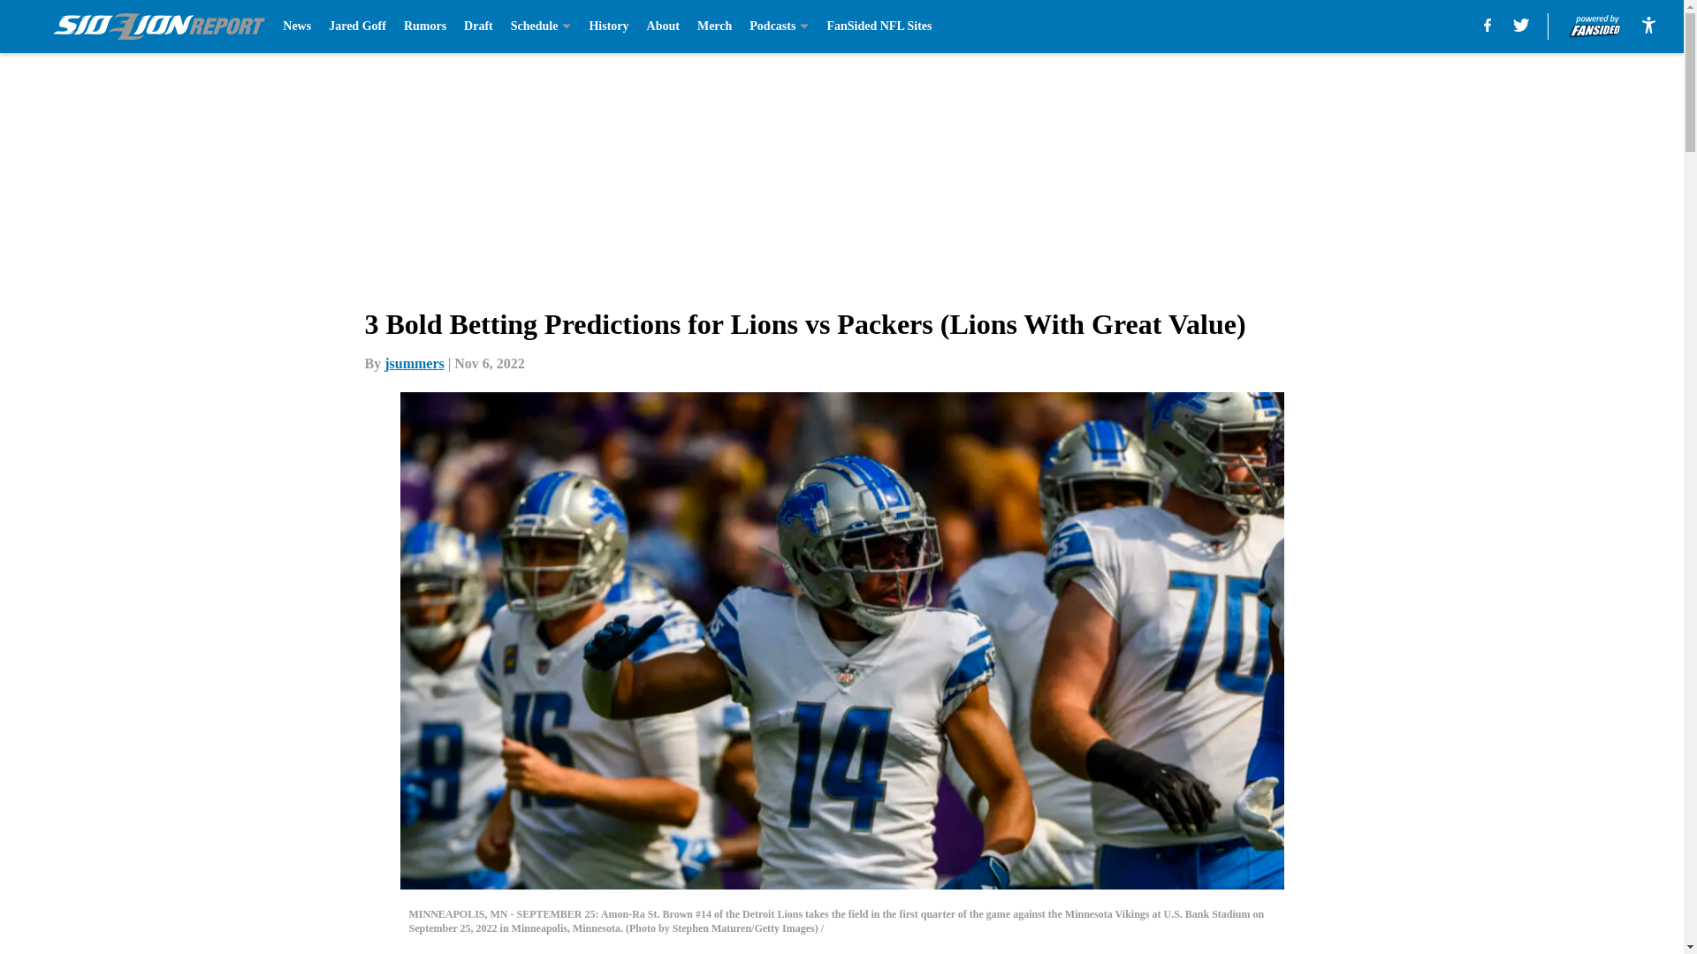  What do you see at coordinates (608, 26) in the screenshot?
I see `History` at bounding box center [608, 26].